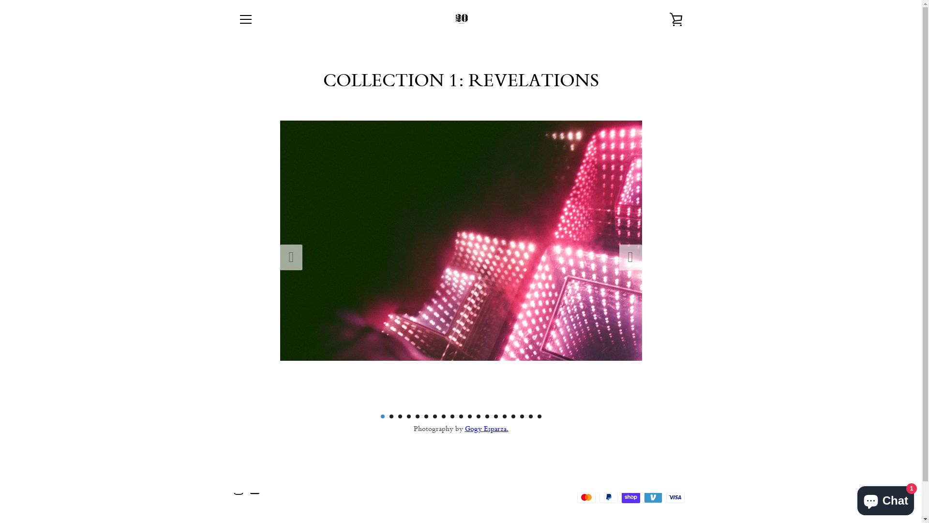  Describe the element at coordinates (530, 416) in the screenshot. I see `18` at that location.